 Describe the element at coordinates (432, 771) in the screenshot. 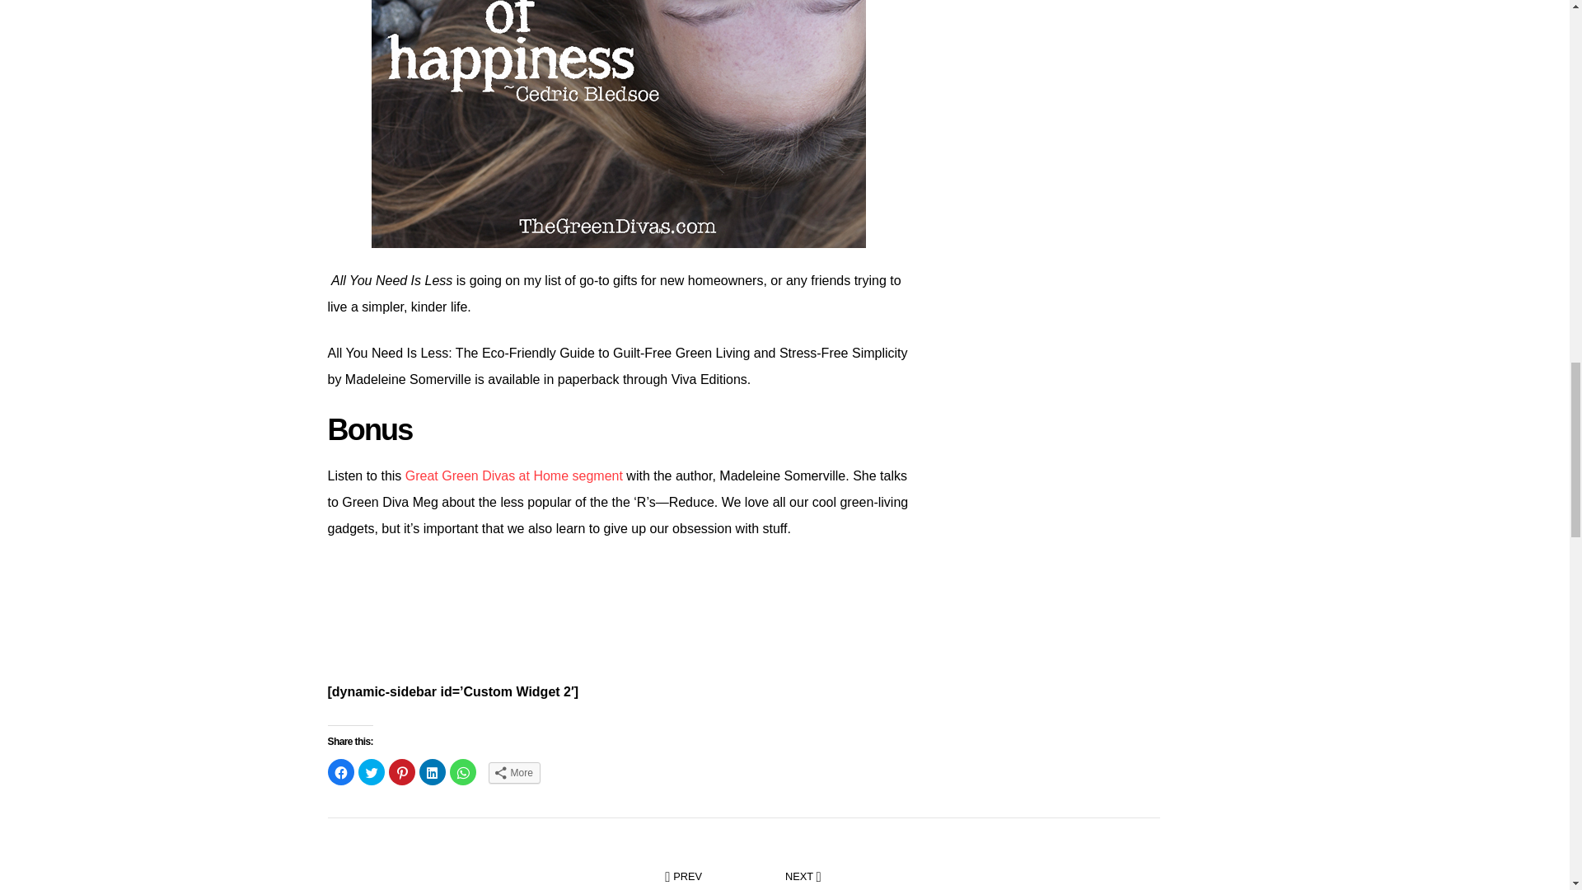

I see `Click to share on LinkedIn` at that location.